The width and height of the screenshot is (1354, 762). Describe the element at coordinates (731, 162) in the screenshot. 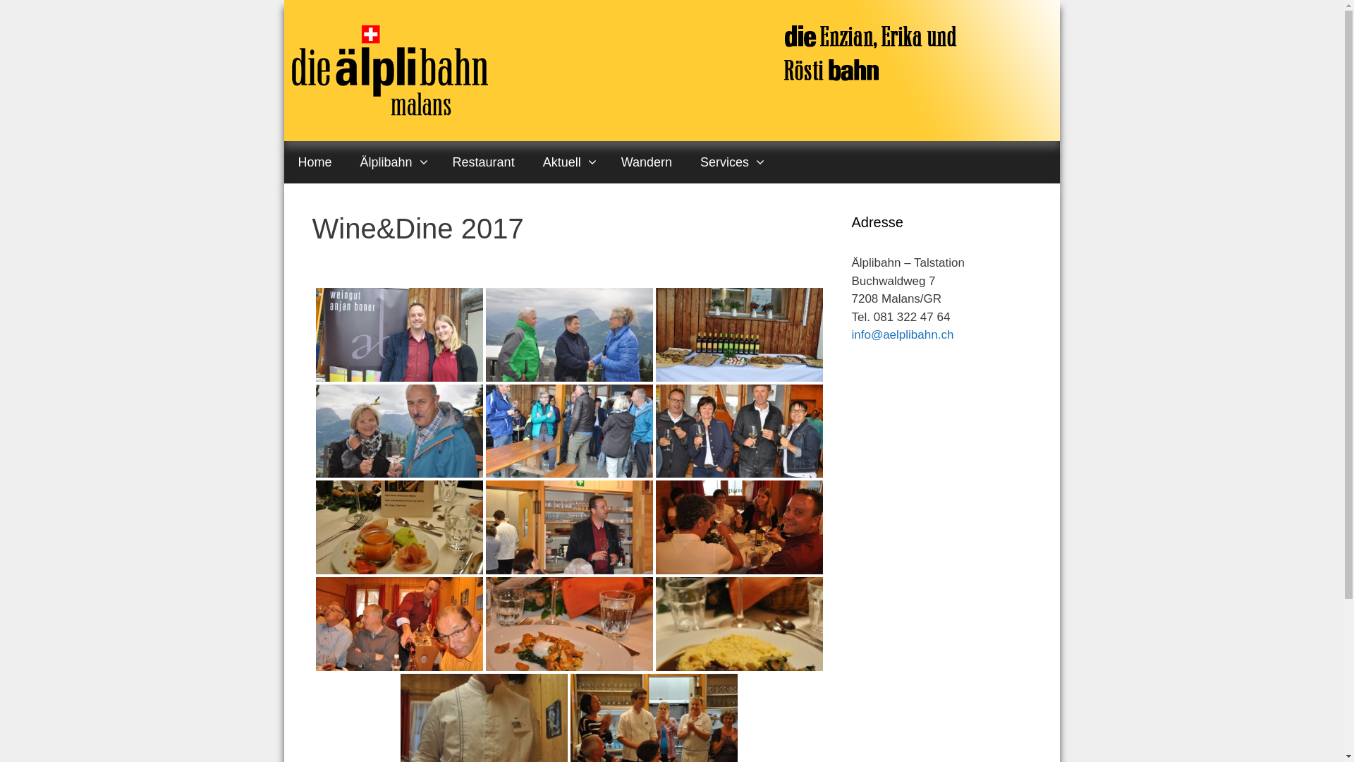

I see `Services` at that location.